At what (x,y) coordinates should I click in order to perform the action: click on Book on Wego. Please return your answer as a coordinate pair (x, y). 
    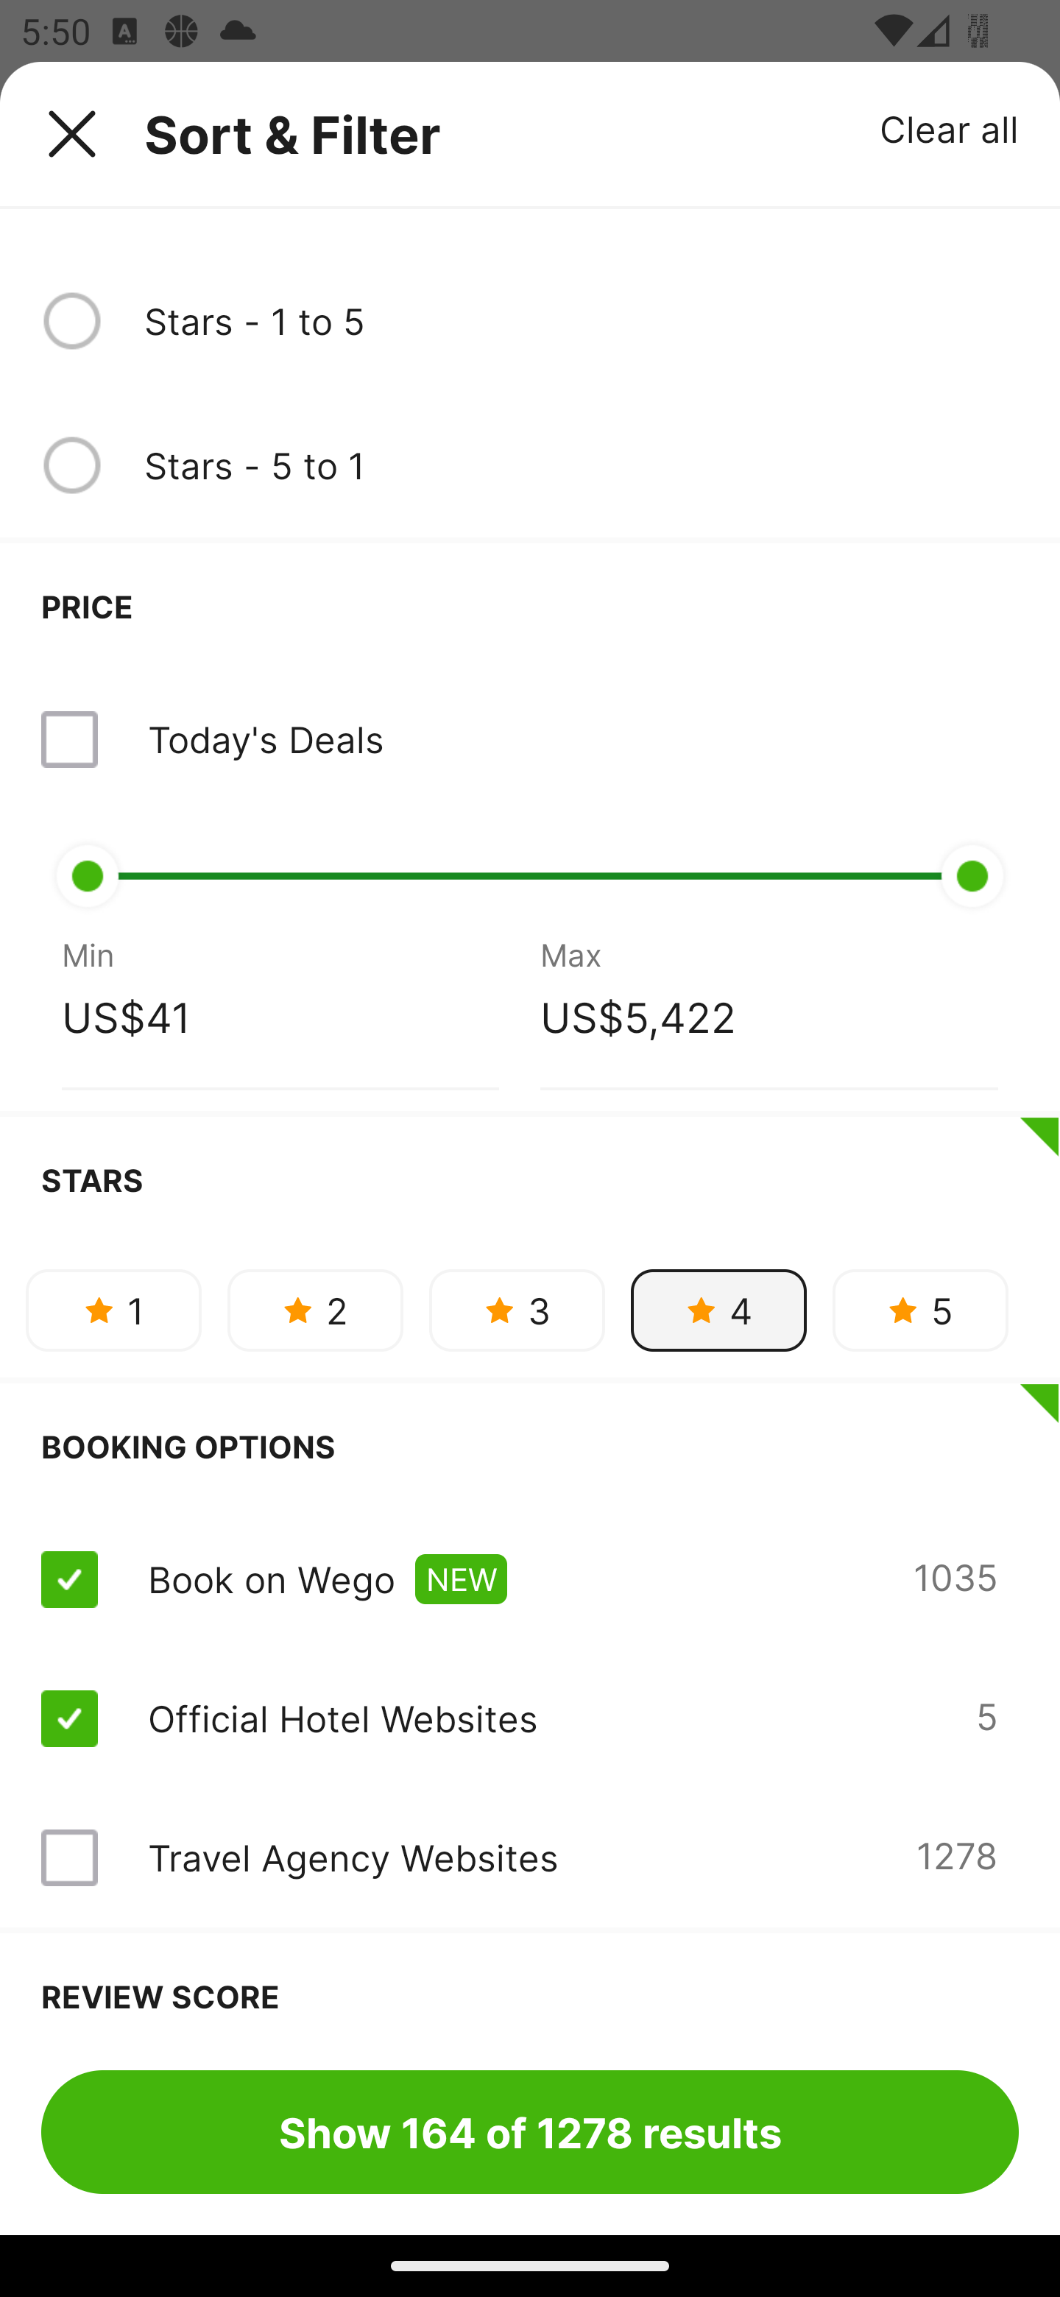
    Looking at the image, I should click on (271, 1578).